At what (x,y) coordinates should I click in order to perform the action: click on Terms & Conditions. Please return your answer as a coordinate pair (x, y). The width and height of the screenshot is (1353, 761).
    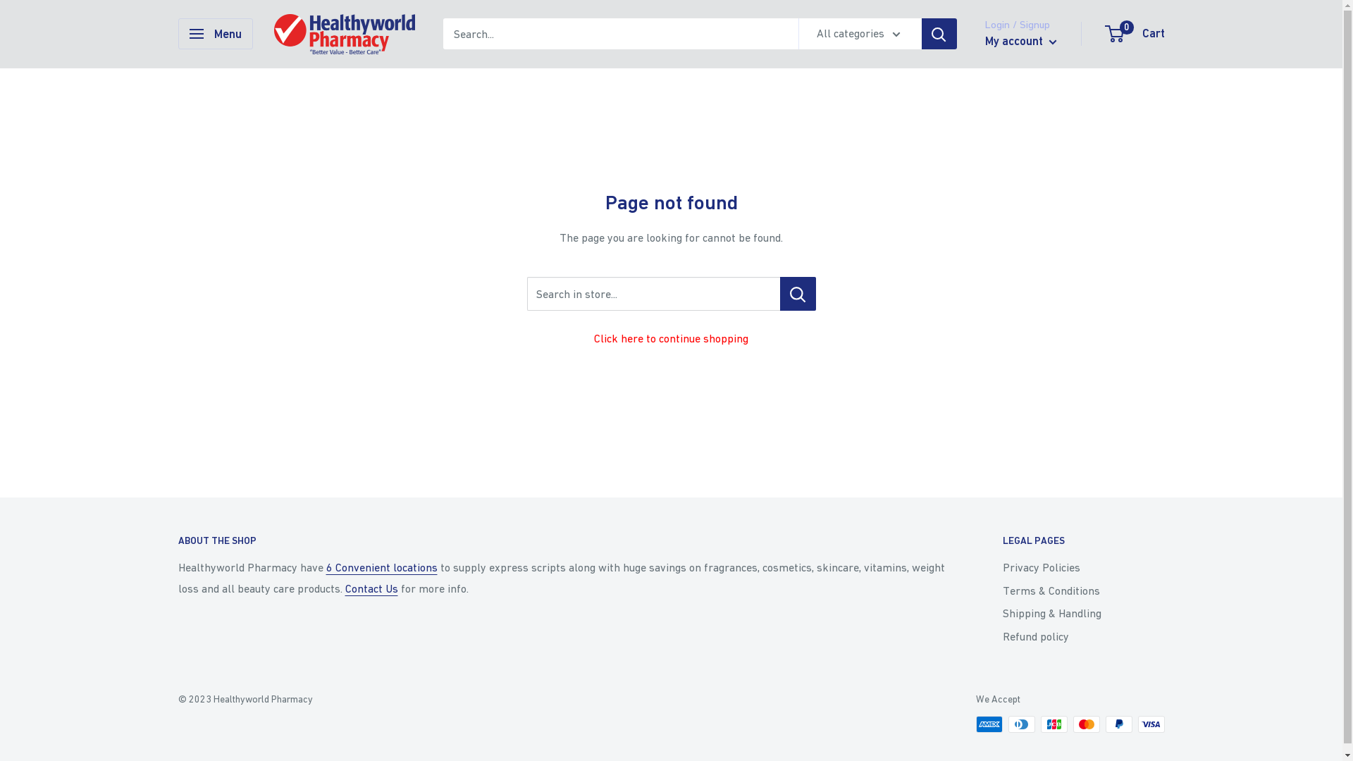
    Looking at the image, I should click on (1083, 590).